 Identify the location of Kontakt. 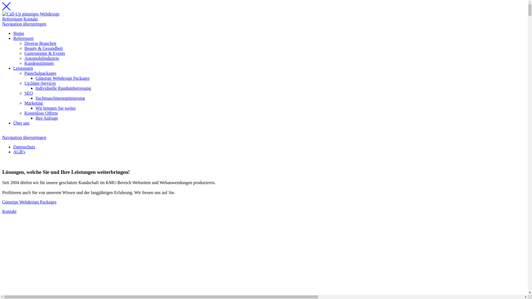
(9, 212).